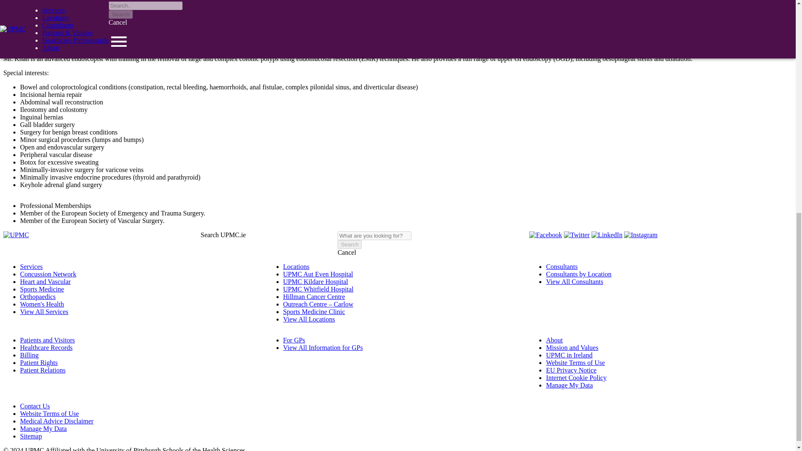  What do you see at coordinates (318, 274) in the screenshot?
I see `UPMC Aut Even Hospital` at bounding box center [318, 274].